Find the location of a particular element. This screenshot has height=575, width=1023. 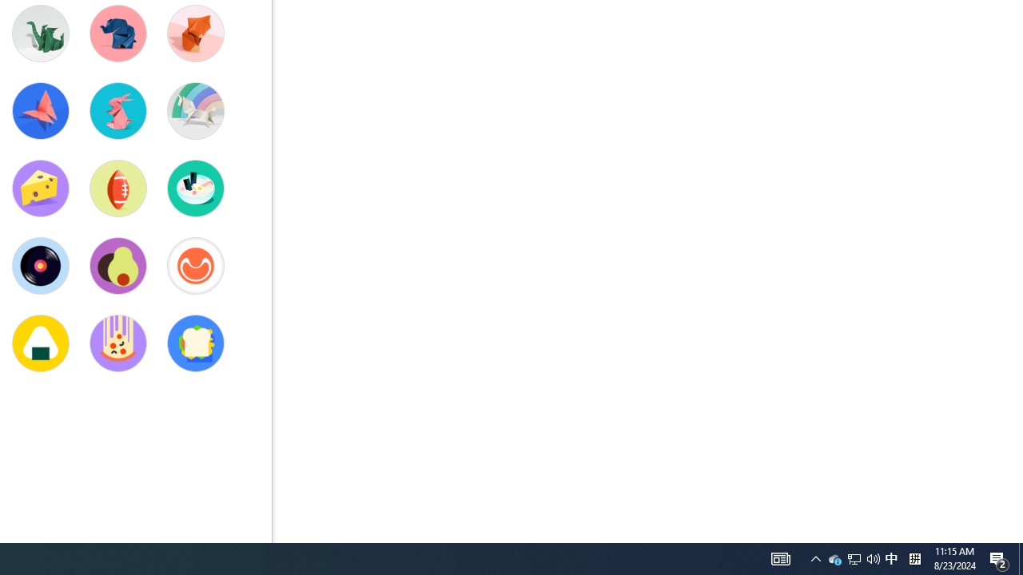

Action Center, 2 new notifications is located at coordinates (854, 559).